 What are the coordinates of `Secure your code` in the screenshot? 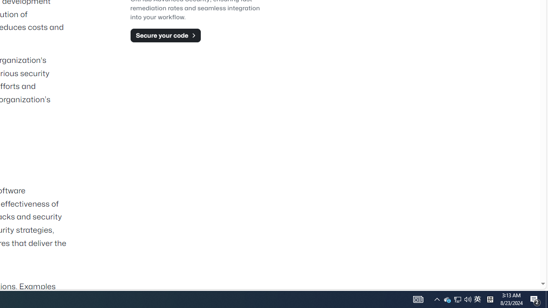 It's located at (165, 35).